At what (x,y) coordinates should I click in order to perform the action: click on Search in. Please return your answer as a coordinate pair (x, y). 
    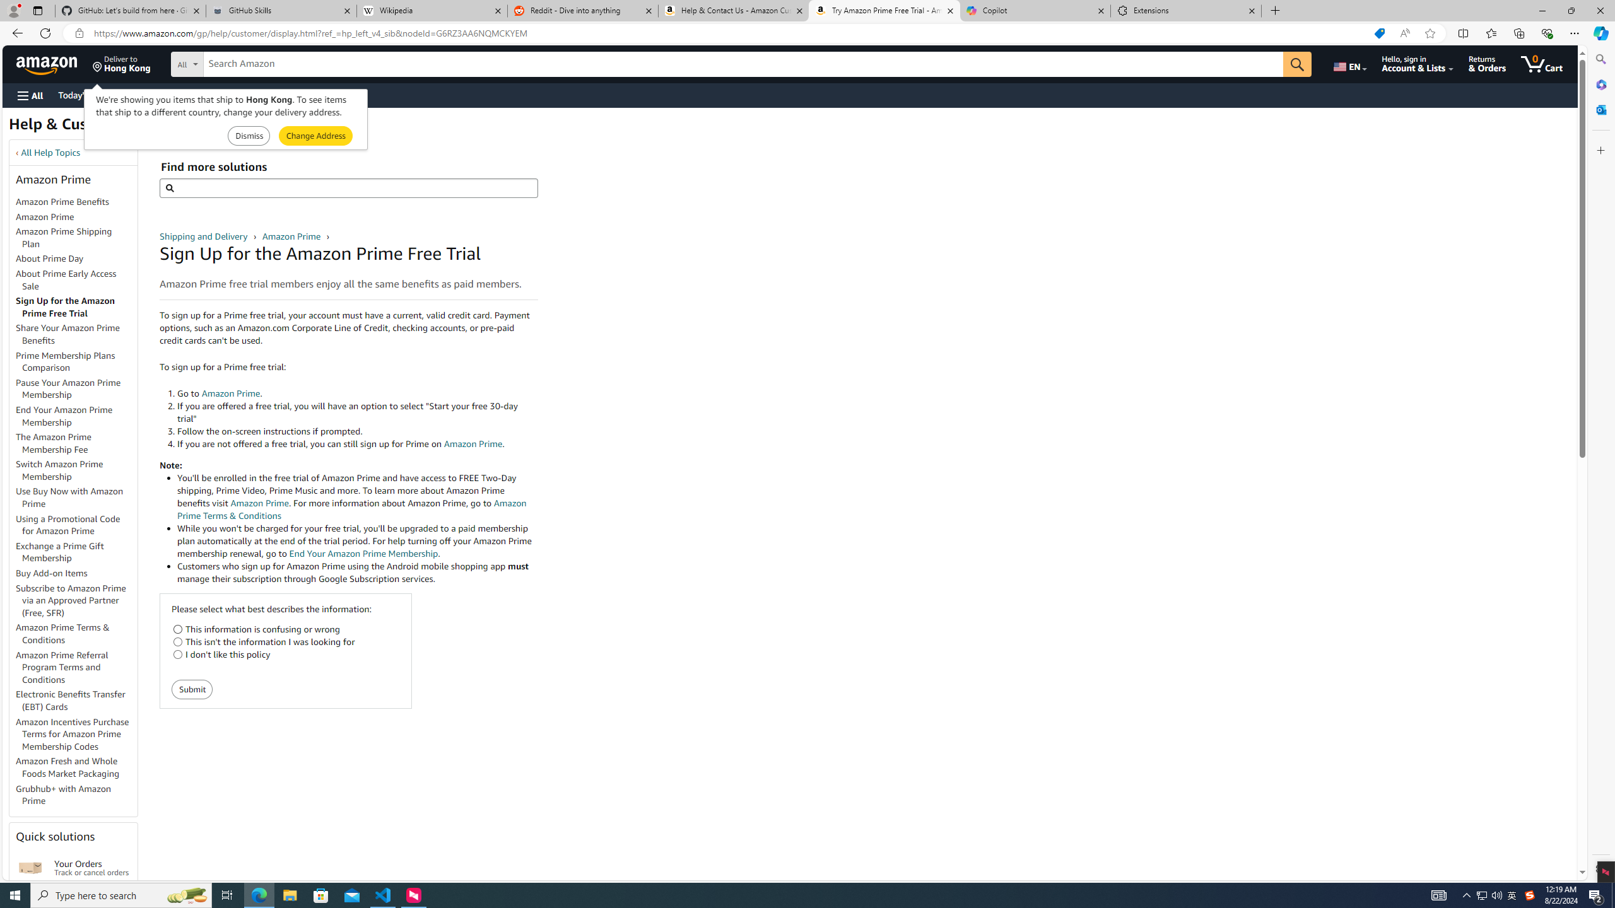
    Looking at the image, I should click on (234, 64).